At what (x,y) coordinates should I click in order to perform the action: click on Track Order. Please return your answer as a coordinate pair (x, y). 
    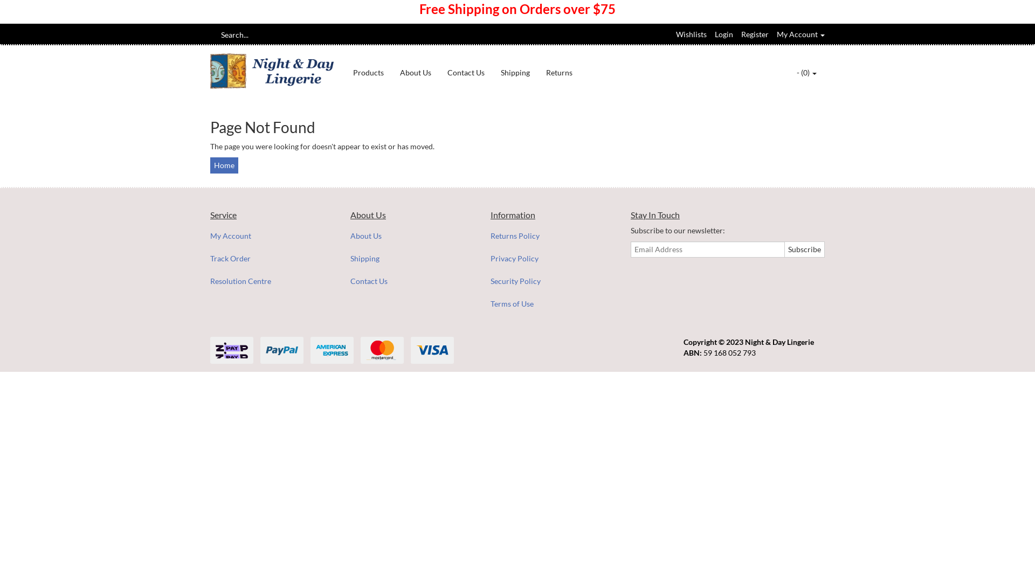
    Looking at the image, I should click on (268, 259).